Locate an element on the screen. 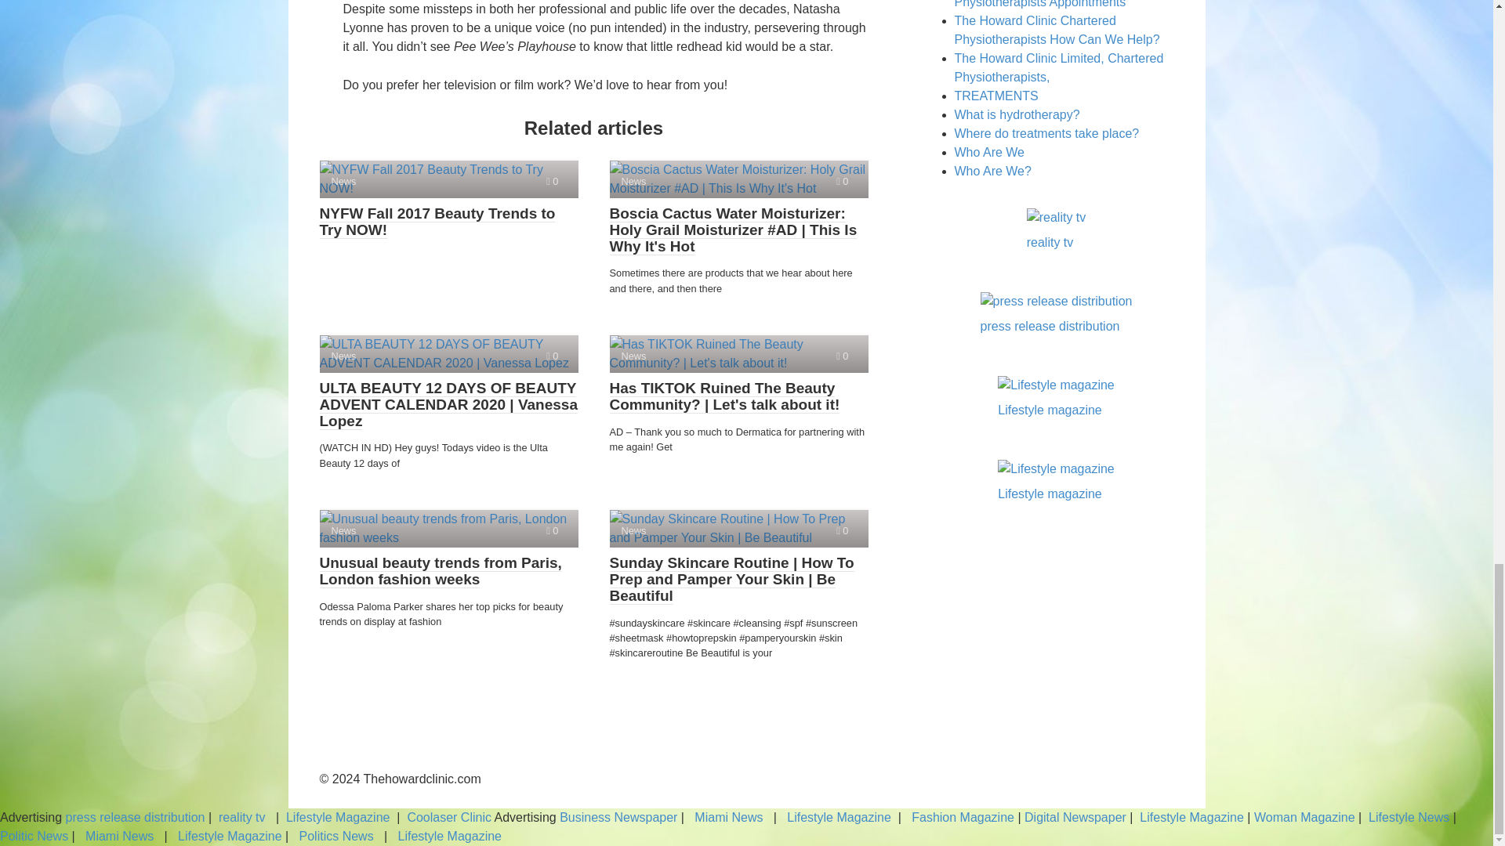  NYFW Fall 2017 Beauty Trends to Try NOW! is located at coordinates (448, 179).